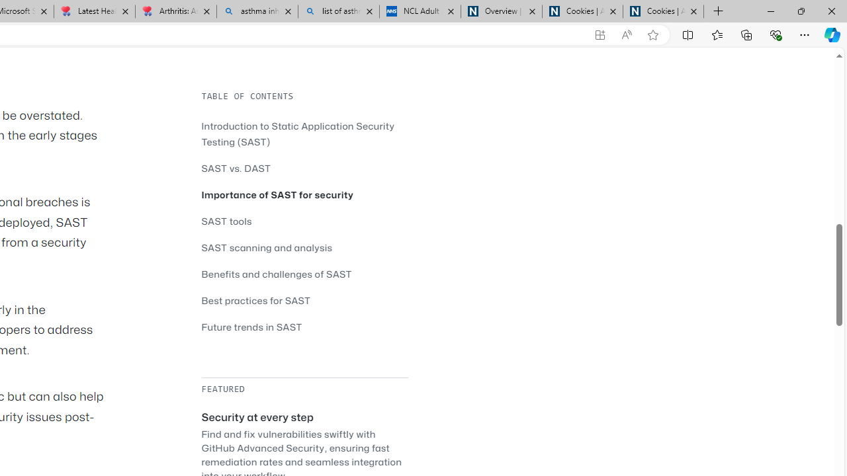  Describe the element at coordinates (255, 300) in the screenshot. I see `Best practices for SAST` at that location.